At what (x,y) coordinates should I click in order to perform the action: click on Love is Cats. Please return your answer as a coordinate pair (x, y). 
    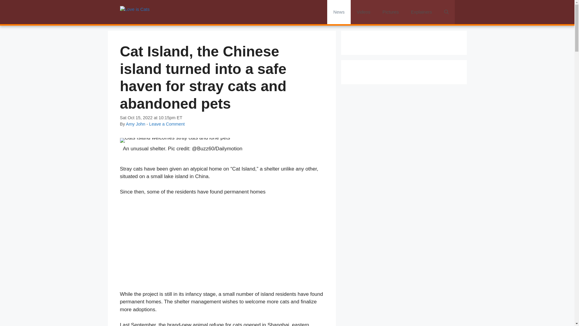
    Looking at the image, I should click on (135, 12).